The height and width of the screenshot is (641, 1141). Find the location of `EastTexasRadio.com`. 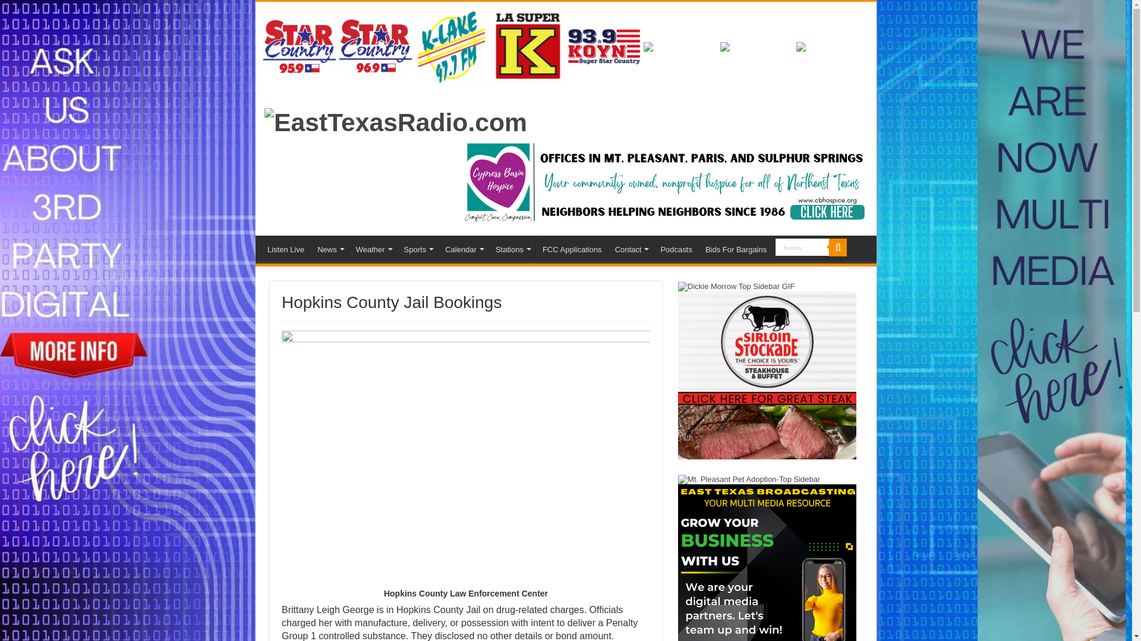

EastTexasRadio.com is located at coordinates (396, 120).